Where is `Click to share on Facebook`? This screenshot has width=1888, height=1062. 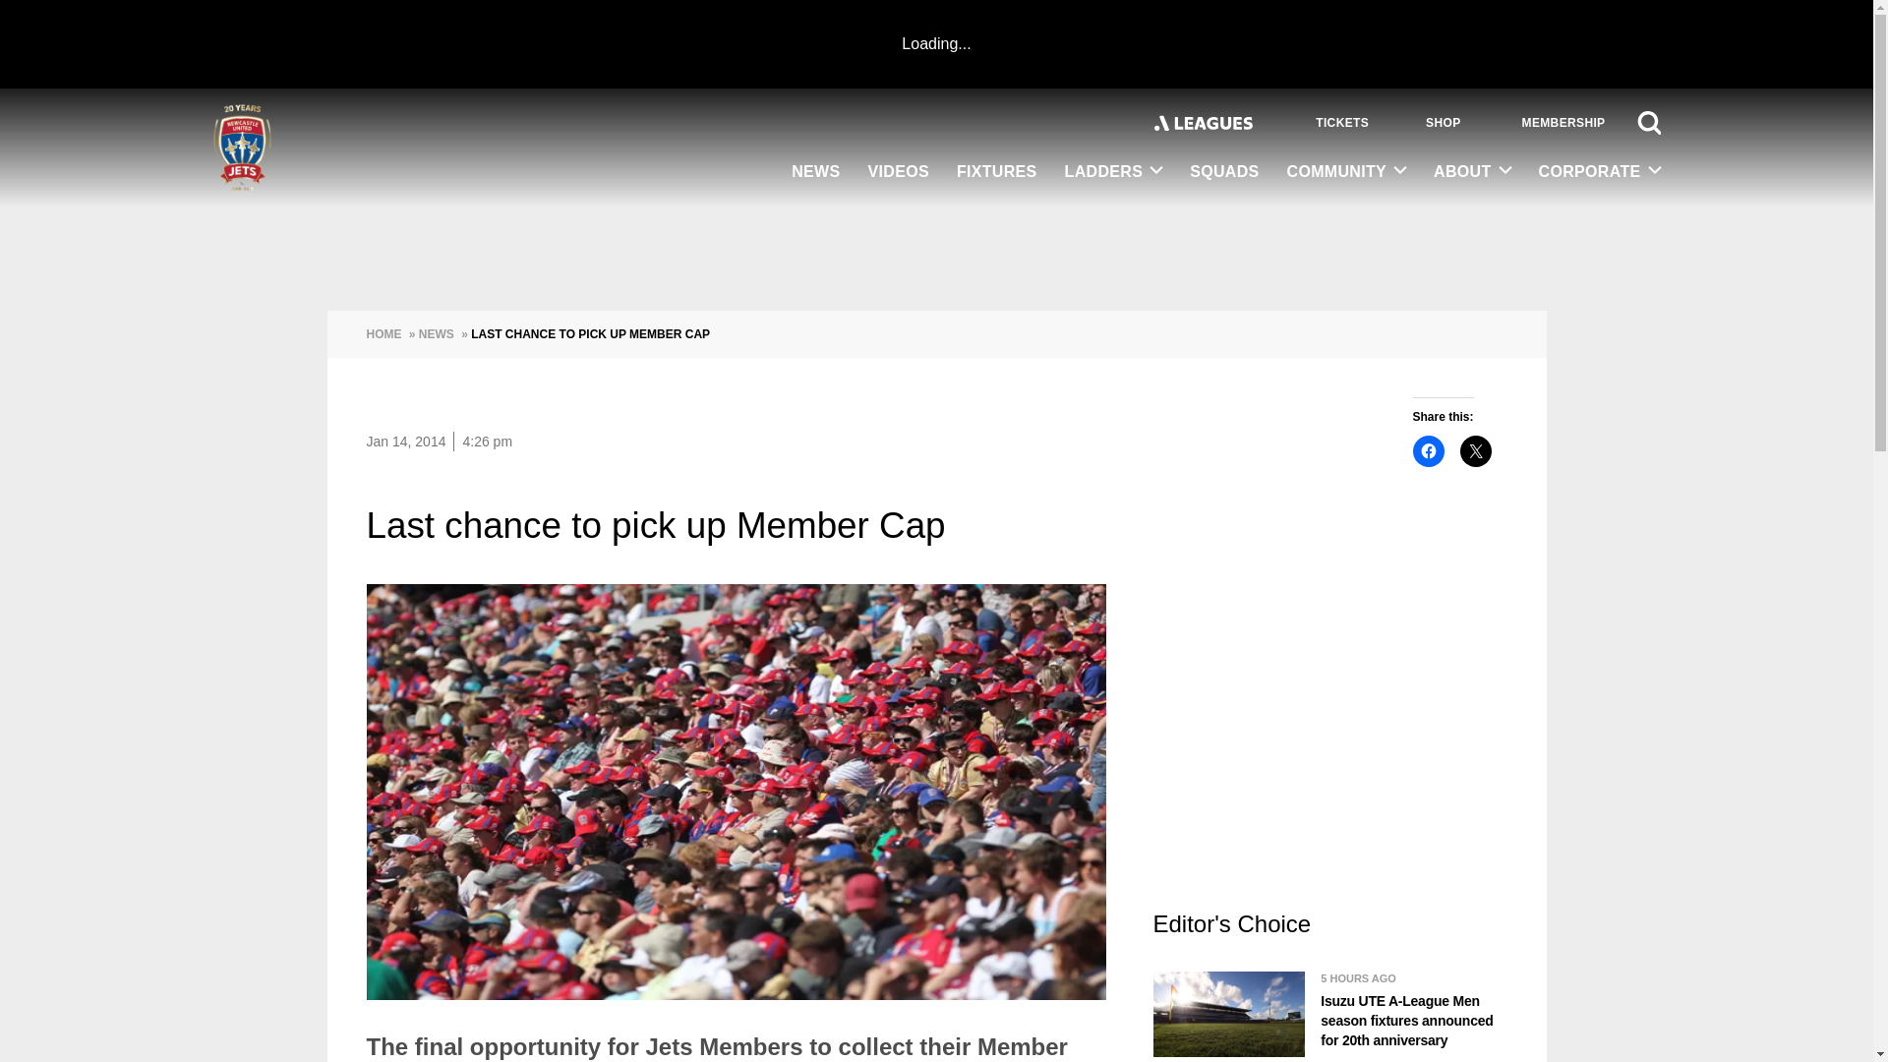
Click to share on Facebook is located at coordinates (1428, 450).